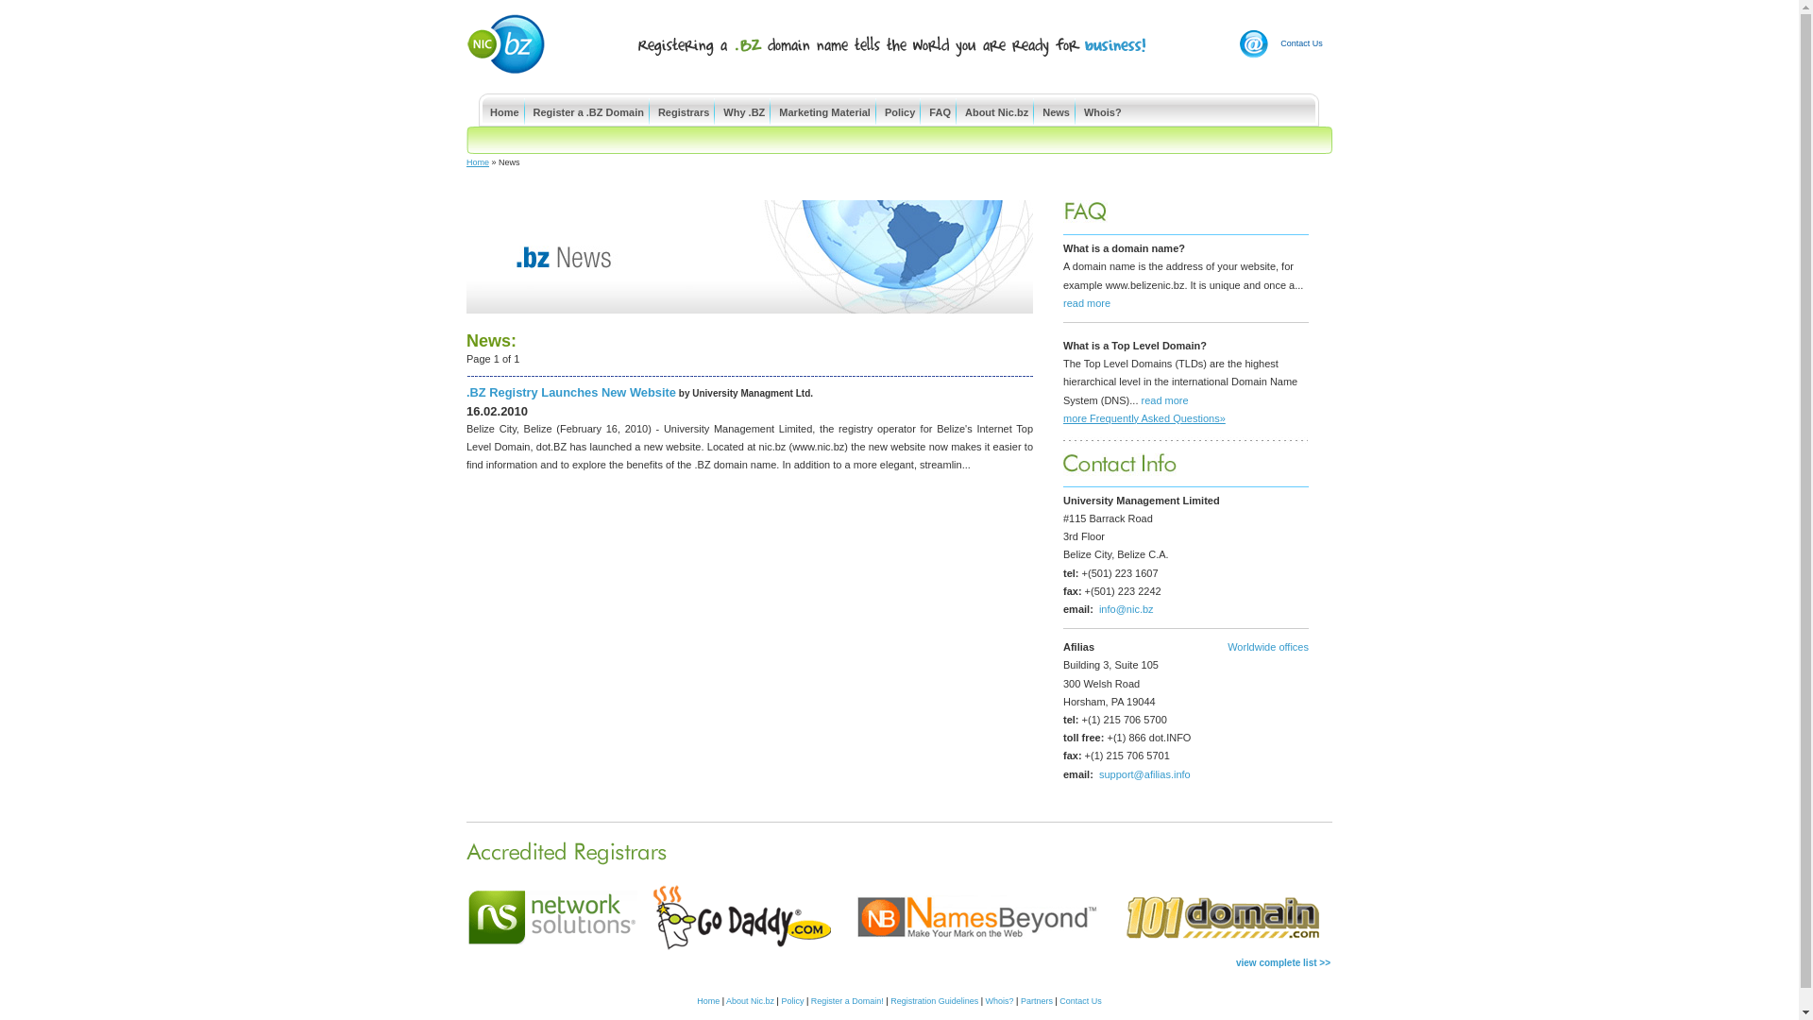 The height and width of the screenshot is (1020, 1813). Describe the element at coordinates (1301, 43) in the screenshot. I see `Contact Us` at that location.